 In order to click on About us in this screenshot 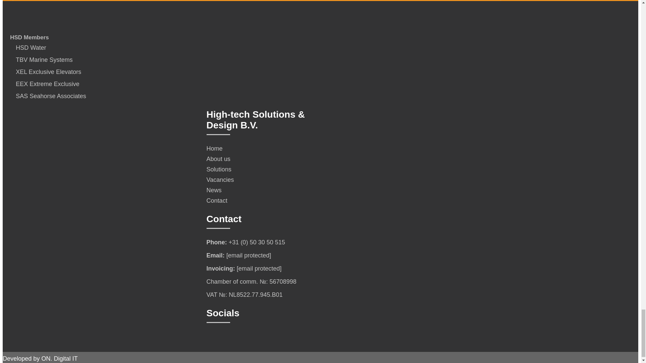, I will do `click(257, 159)`.